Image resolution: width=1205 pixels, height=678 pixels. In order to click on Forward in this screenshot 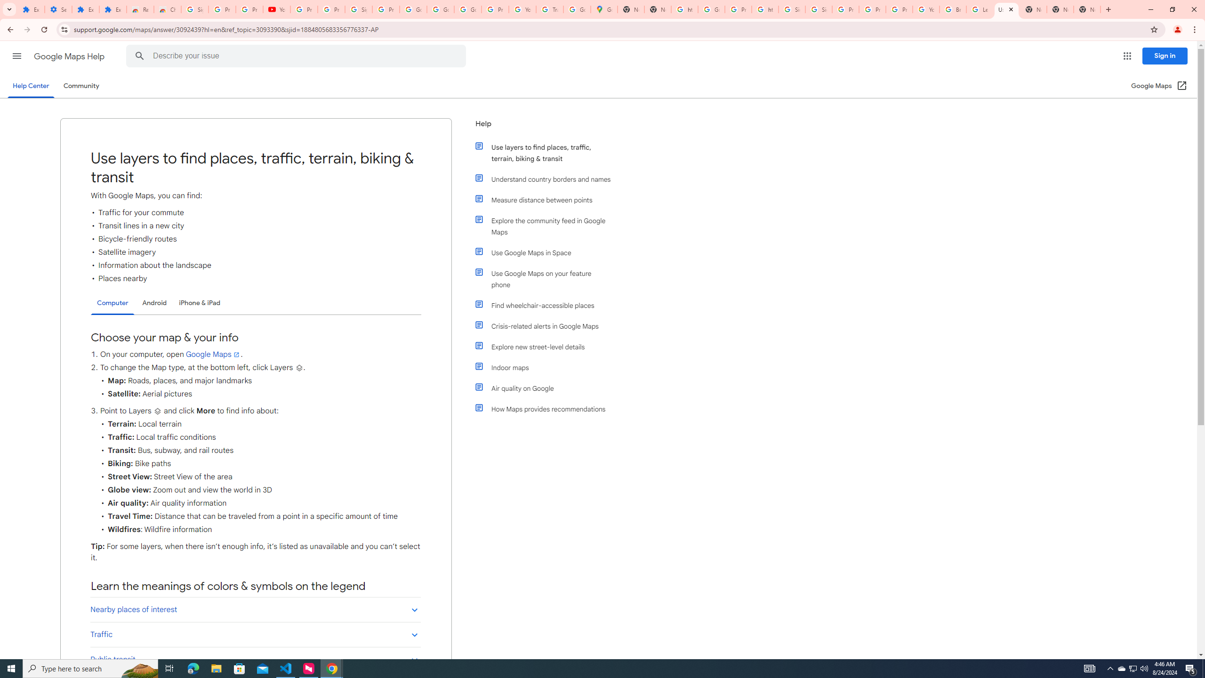, I will do `click(27, 30)`.